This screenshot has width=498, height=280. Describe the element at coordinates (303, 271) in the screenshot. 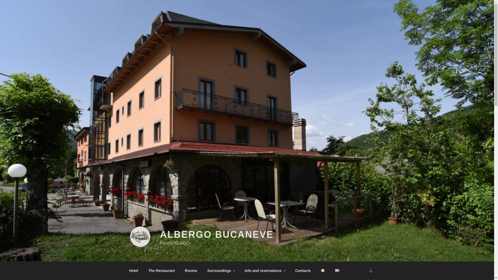

I see `Contacts` at that location.